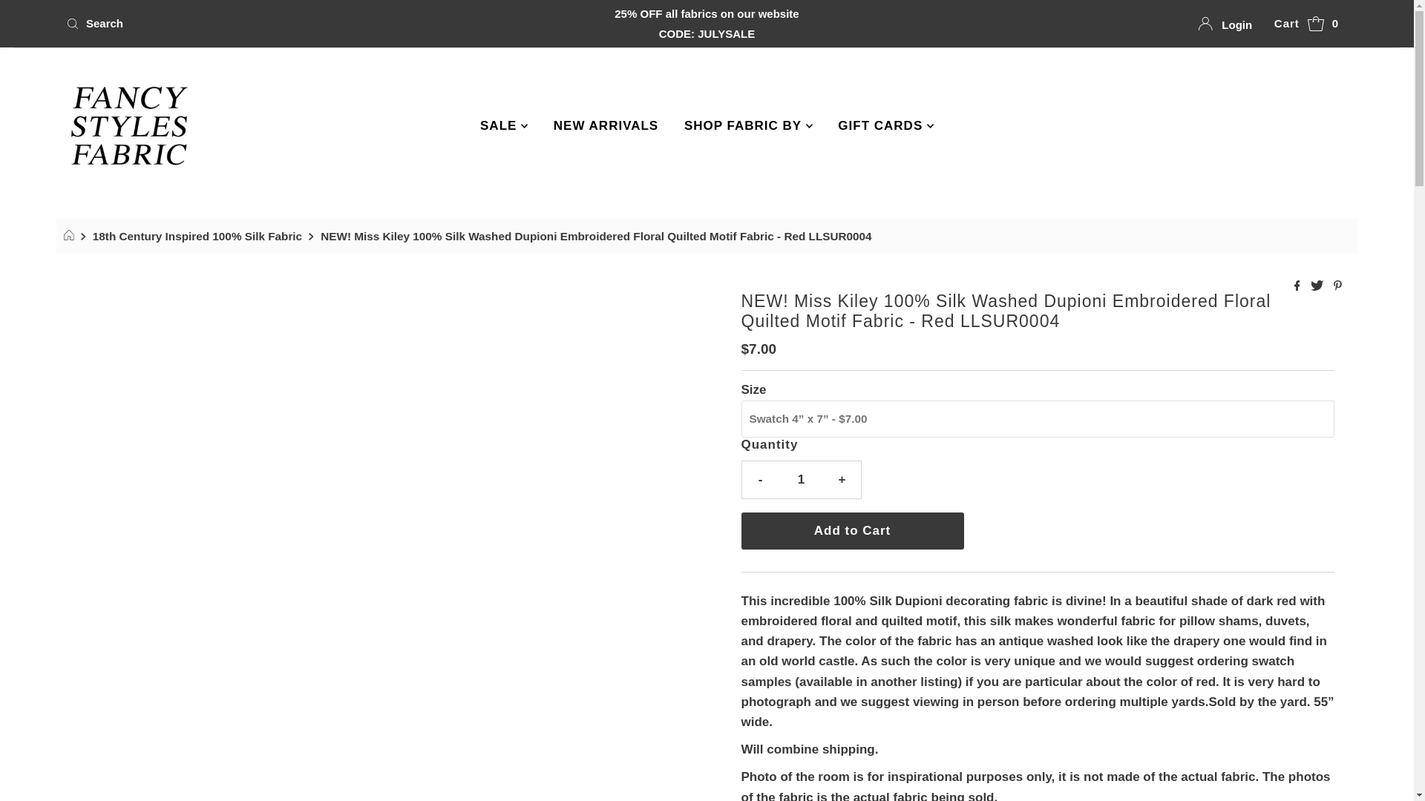 Image resolution: width=1425 pixels, height=801 pixels. I want to click on Share on Facebook, so click(1299, 286).